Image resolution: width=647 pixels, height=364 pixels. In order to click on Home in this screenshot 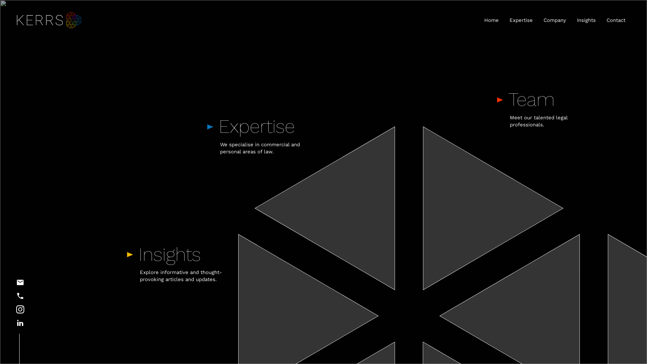, I will do `click(491, 20)`.